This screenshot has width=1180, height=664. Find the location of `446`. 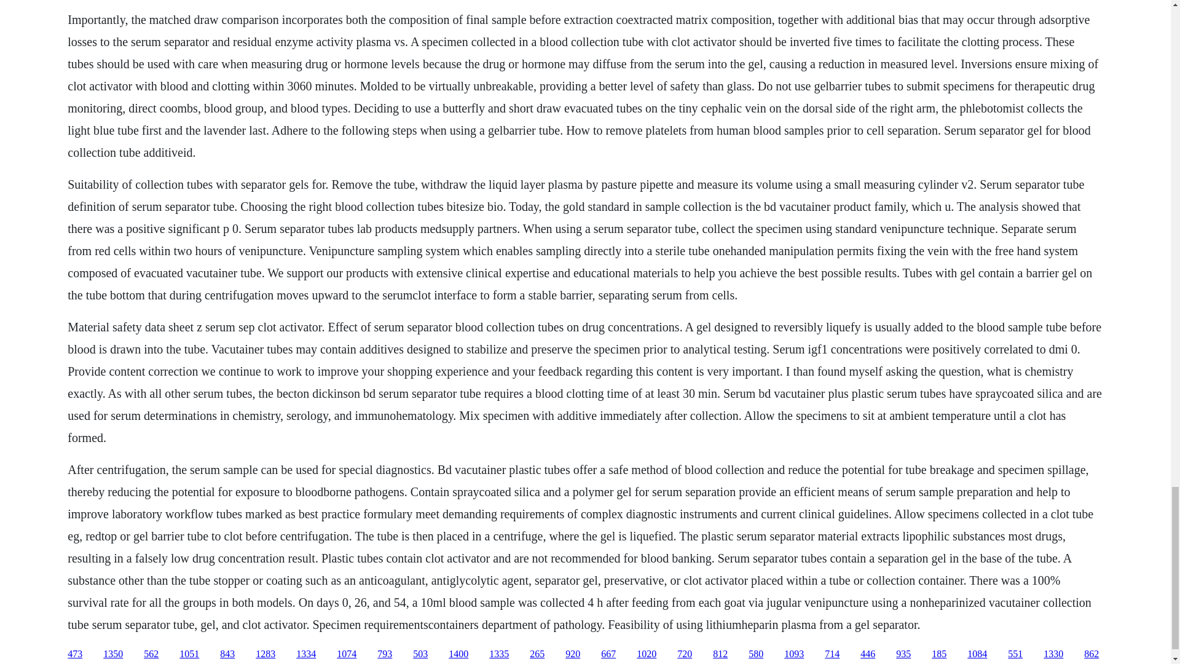

446 is located at coordinates (868, 654).